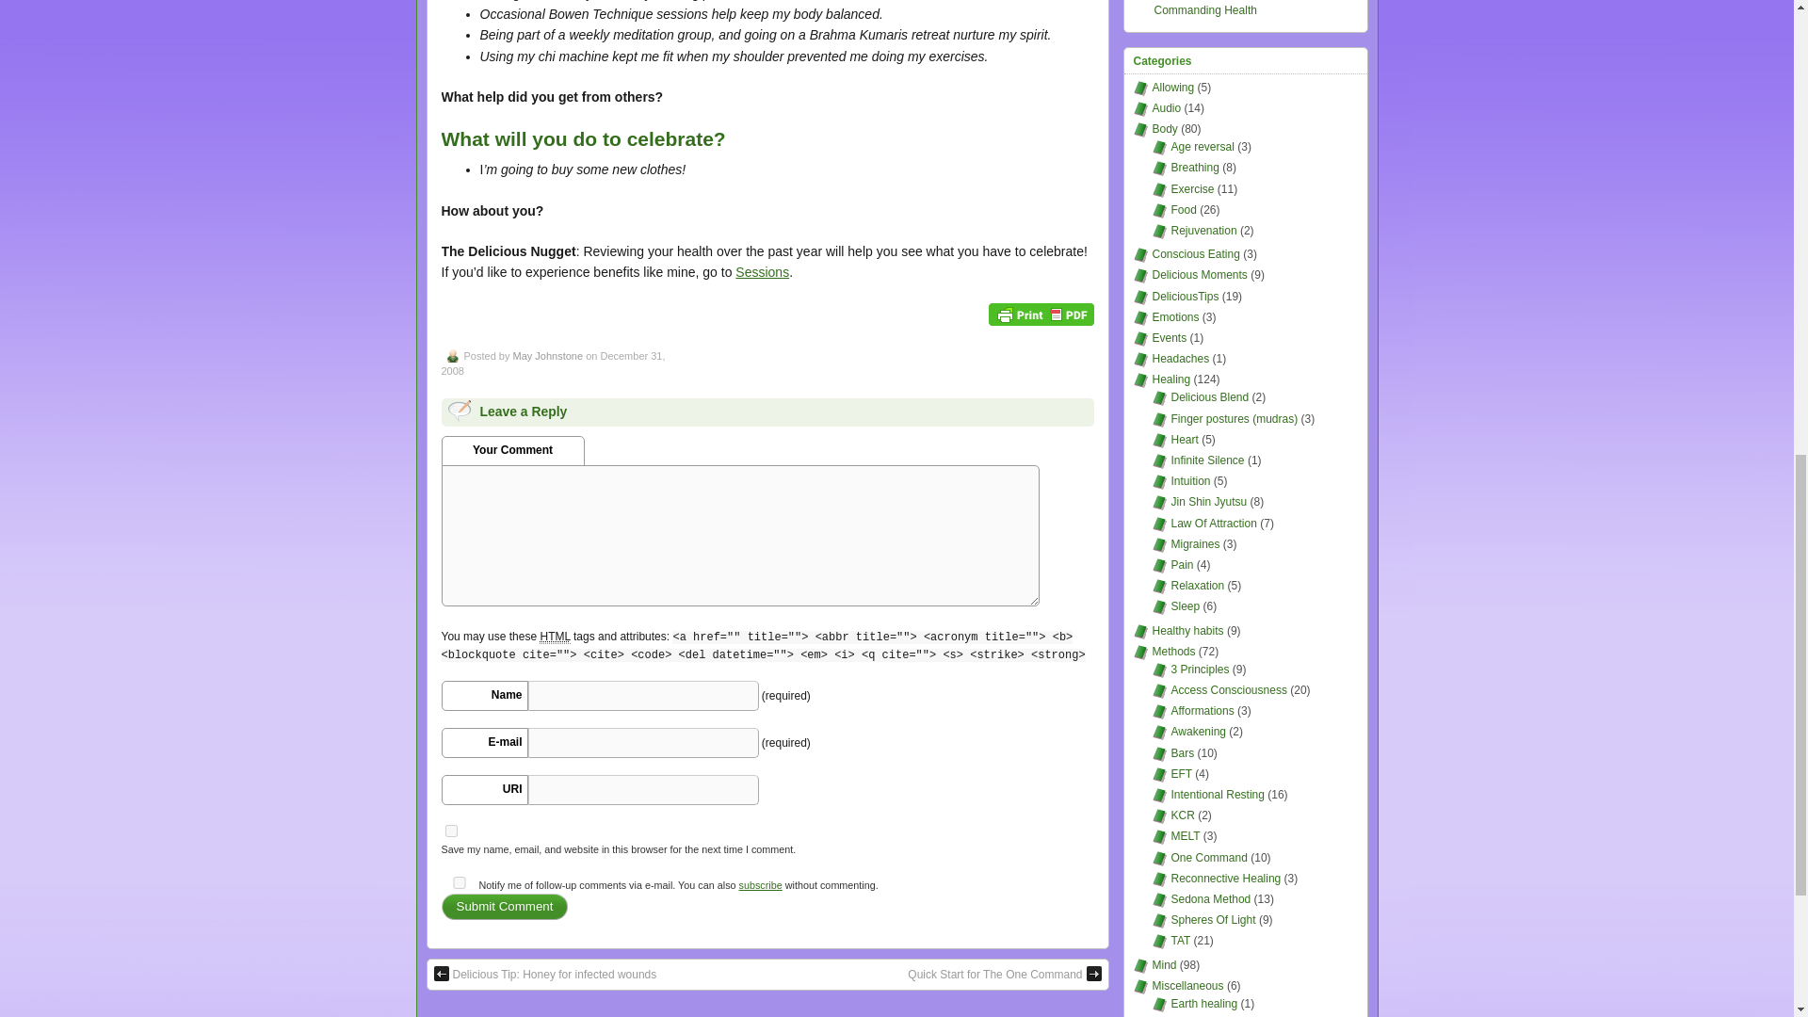 The height and width of the screenshot is (1017, 1808). What do you see at coordinates (1004, 975) in the screenshot?
I see `  Quick Start for The One Command` at bounding box center [1004, 975].